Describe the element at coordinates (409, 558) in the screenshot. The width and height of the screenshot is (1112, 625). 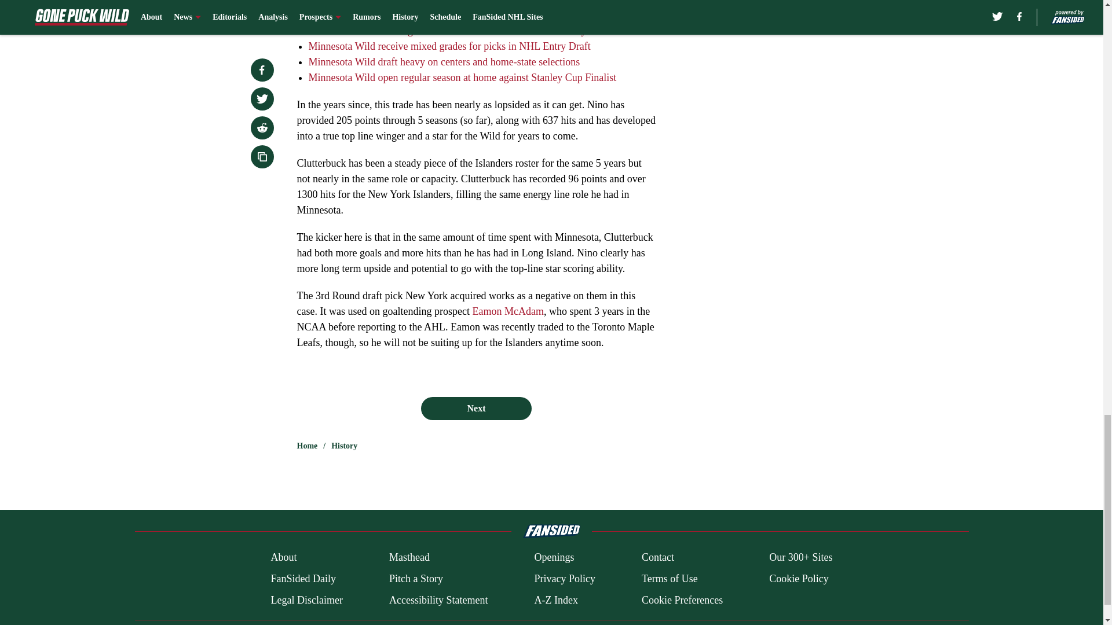
I see `Masthead` at that location.